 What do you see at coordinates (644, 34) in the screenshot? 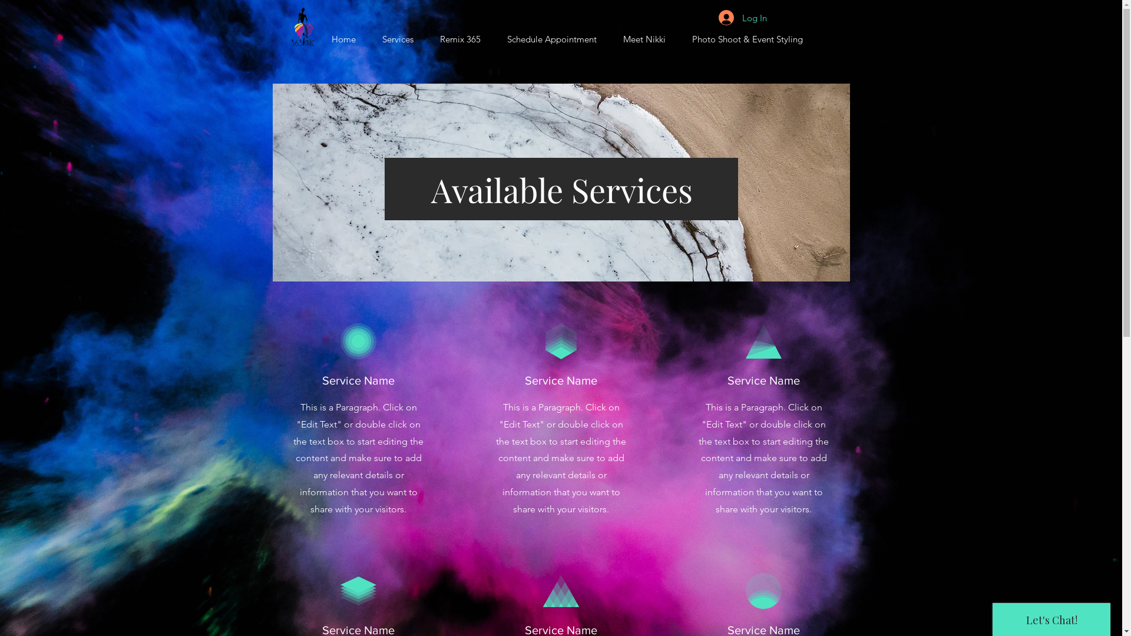
I see `Meet Nikki` at bounding box center [644, 34].